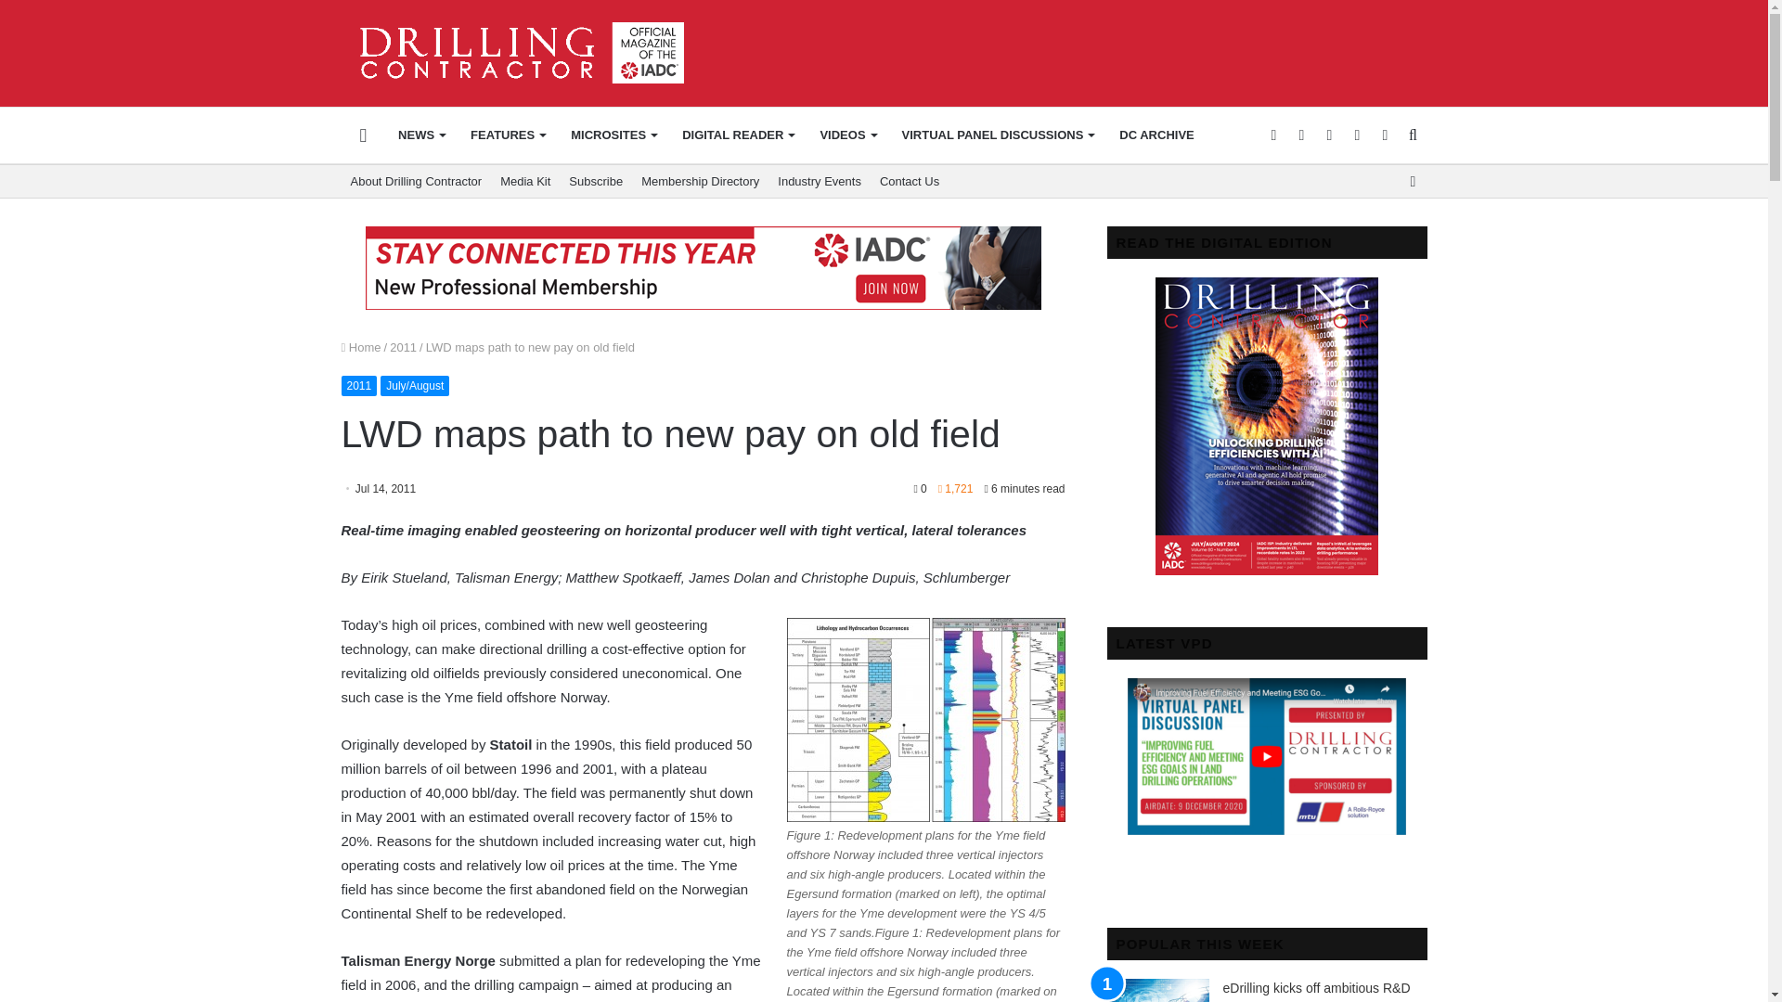  What do you see at coordinates (1156, 135) in the screenshot?
I see `DC ARCHIVE` at bounding box center [1156, 135].